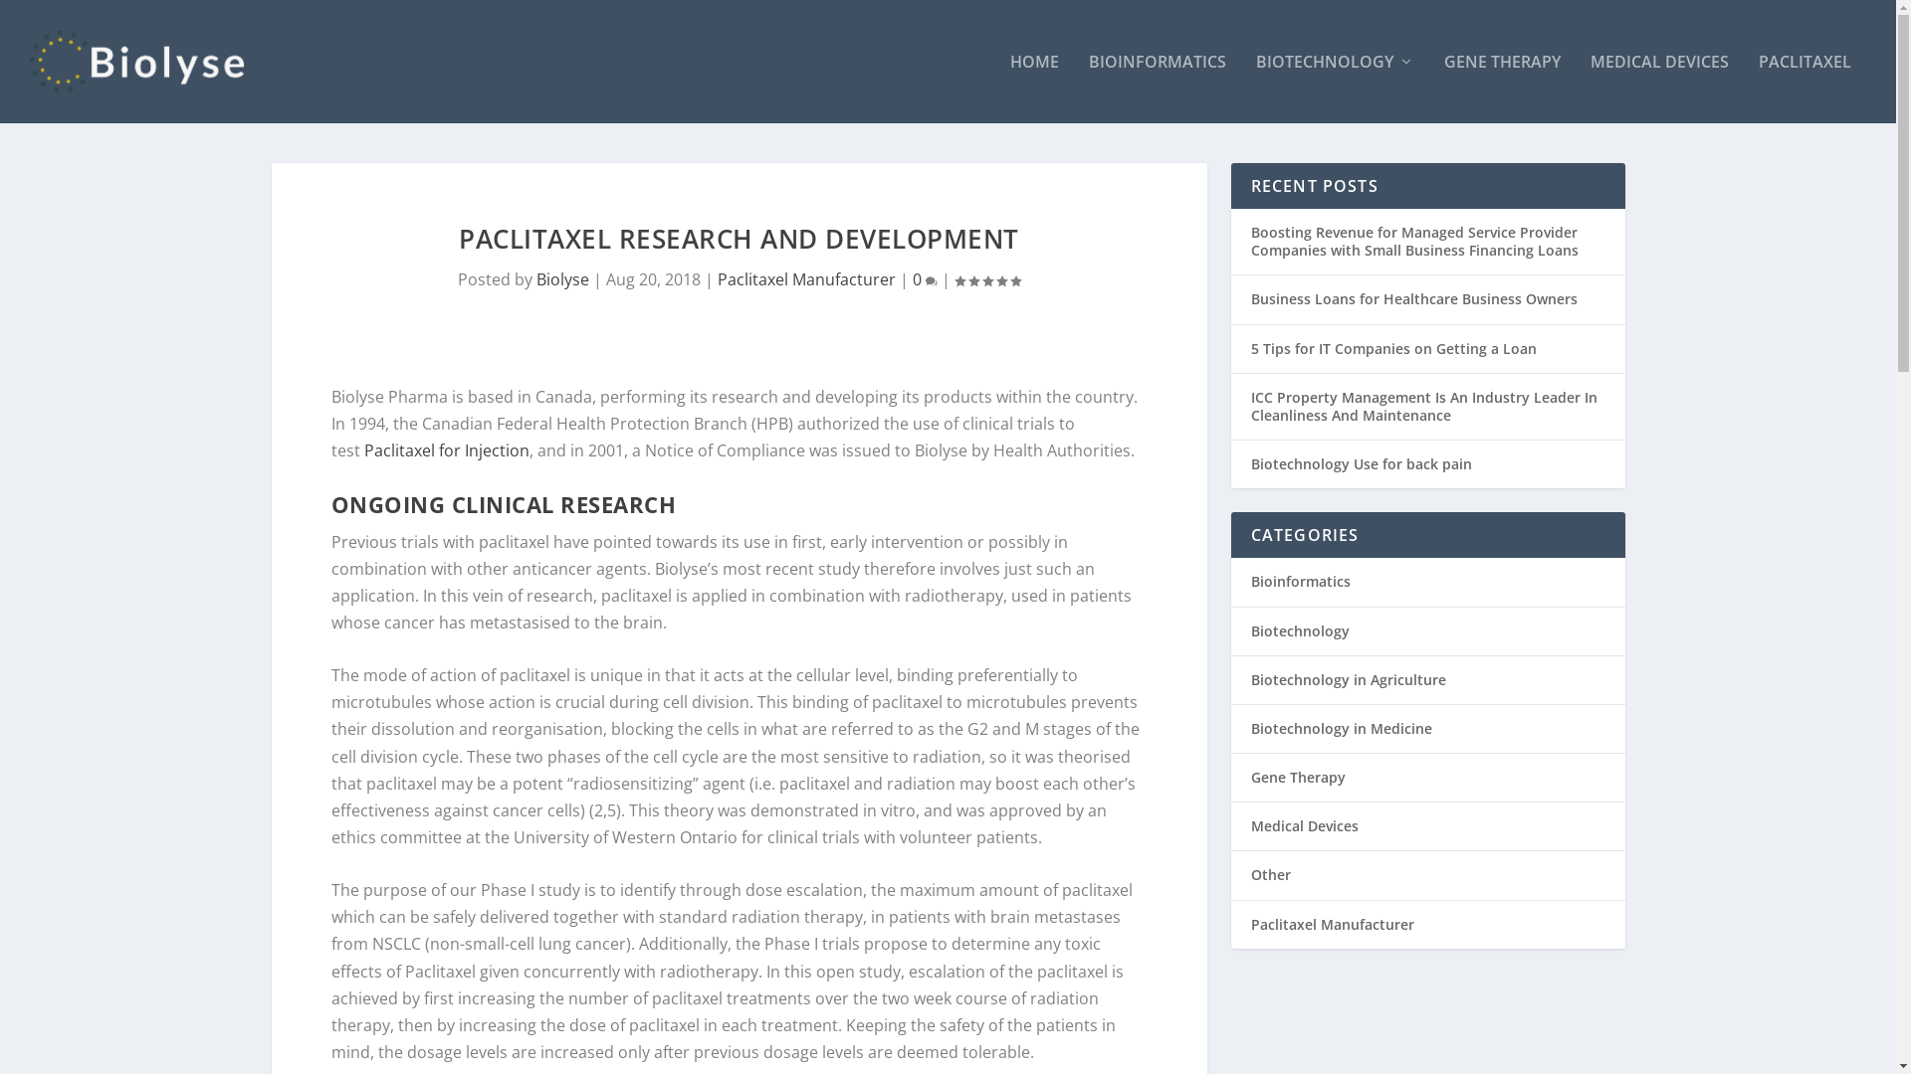  I want to click on Business Loans for Healthcare Business Owners, so click(1413, 298).